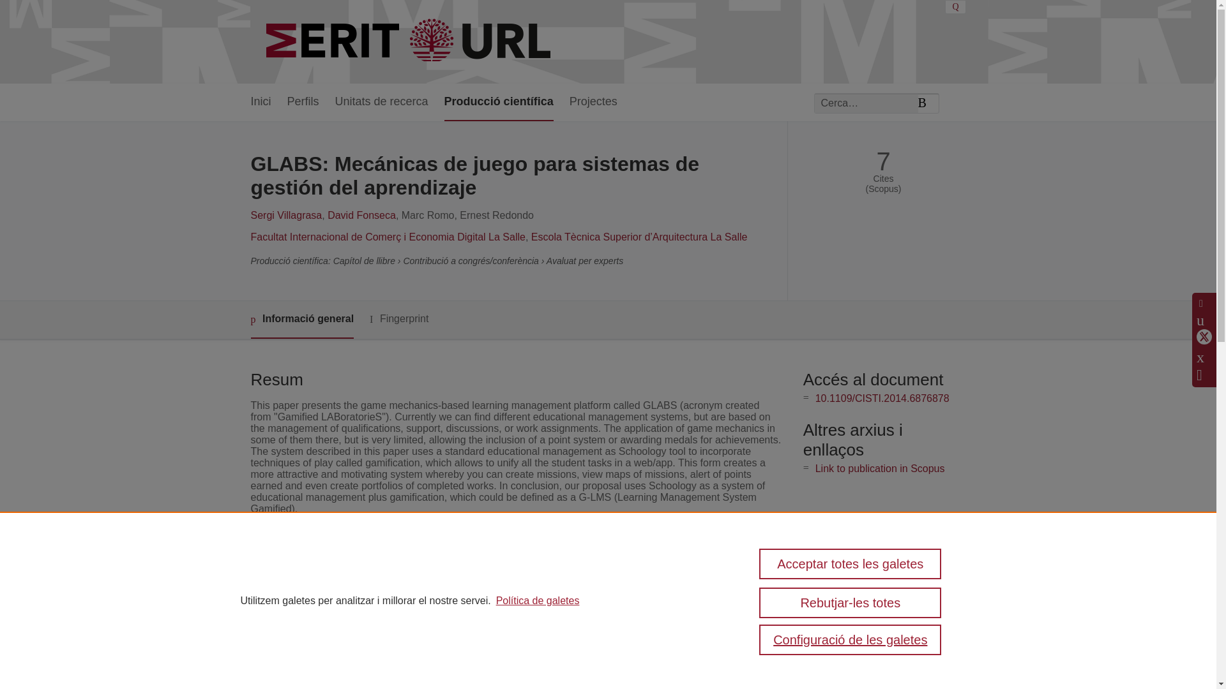  What do you see at coordinates (381, 102) in the screenshot?
I see `Unitats de recerca` at bounding box center [381, 102].